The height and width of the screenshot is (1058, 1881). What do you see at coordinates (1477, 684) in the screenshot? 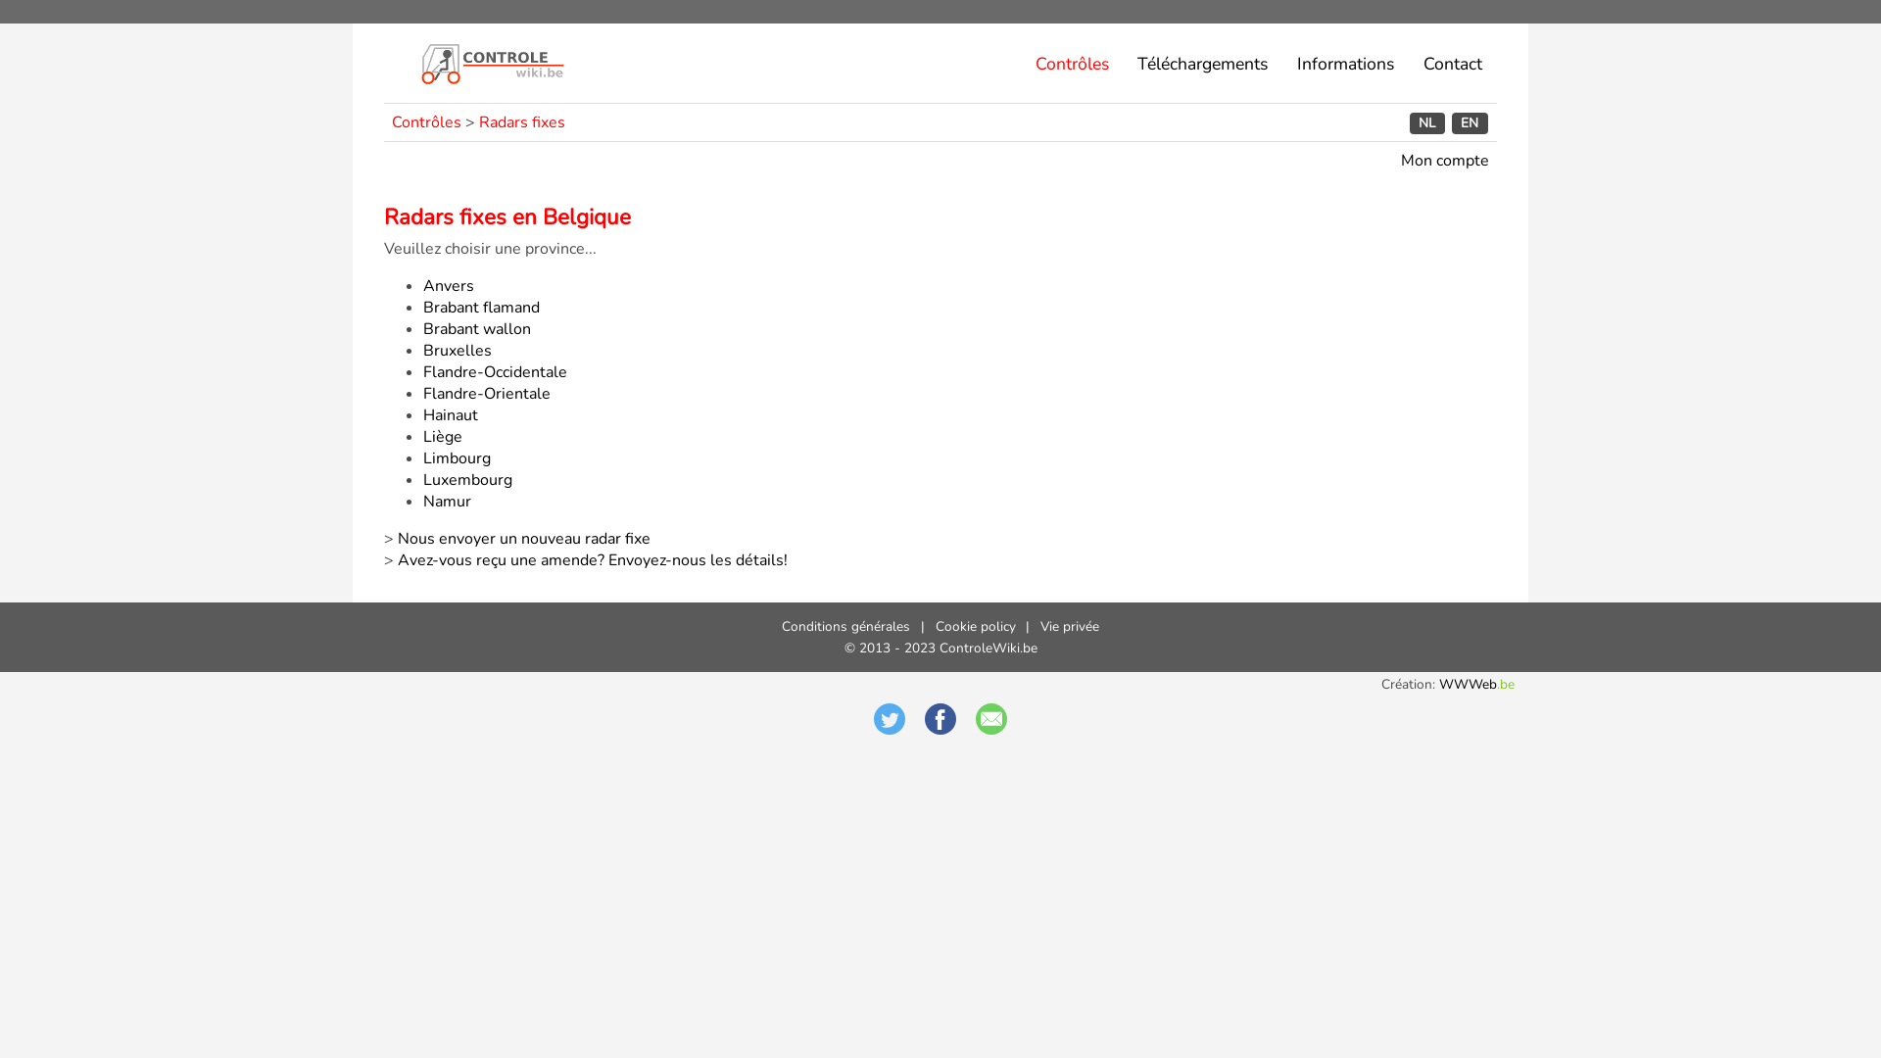
I see `WWWeb.be` at bounding box center [1477, 684].